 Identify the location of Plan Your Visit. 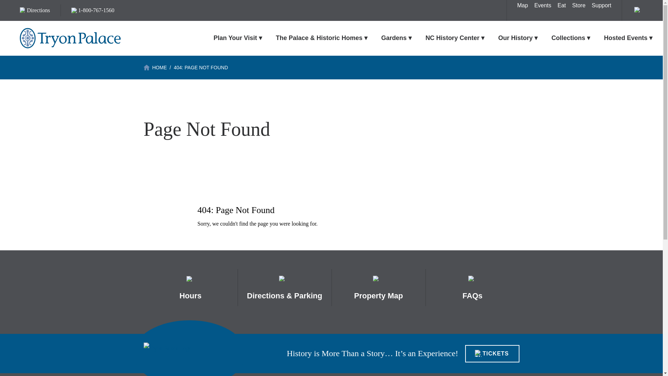
(238, 38).